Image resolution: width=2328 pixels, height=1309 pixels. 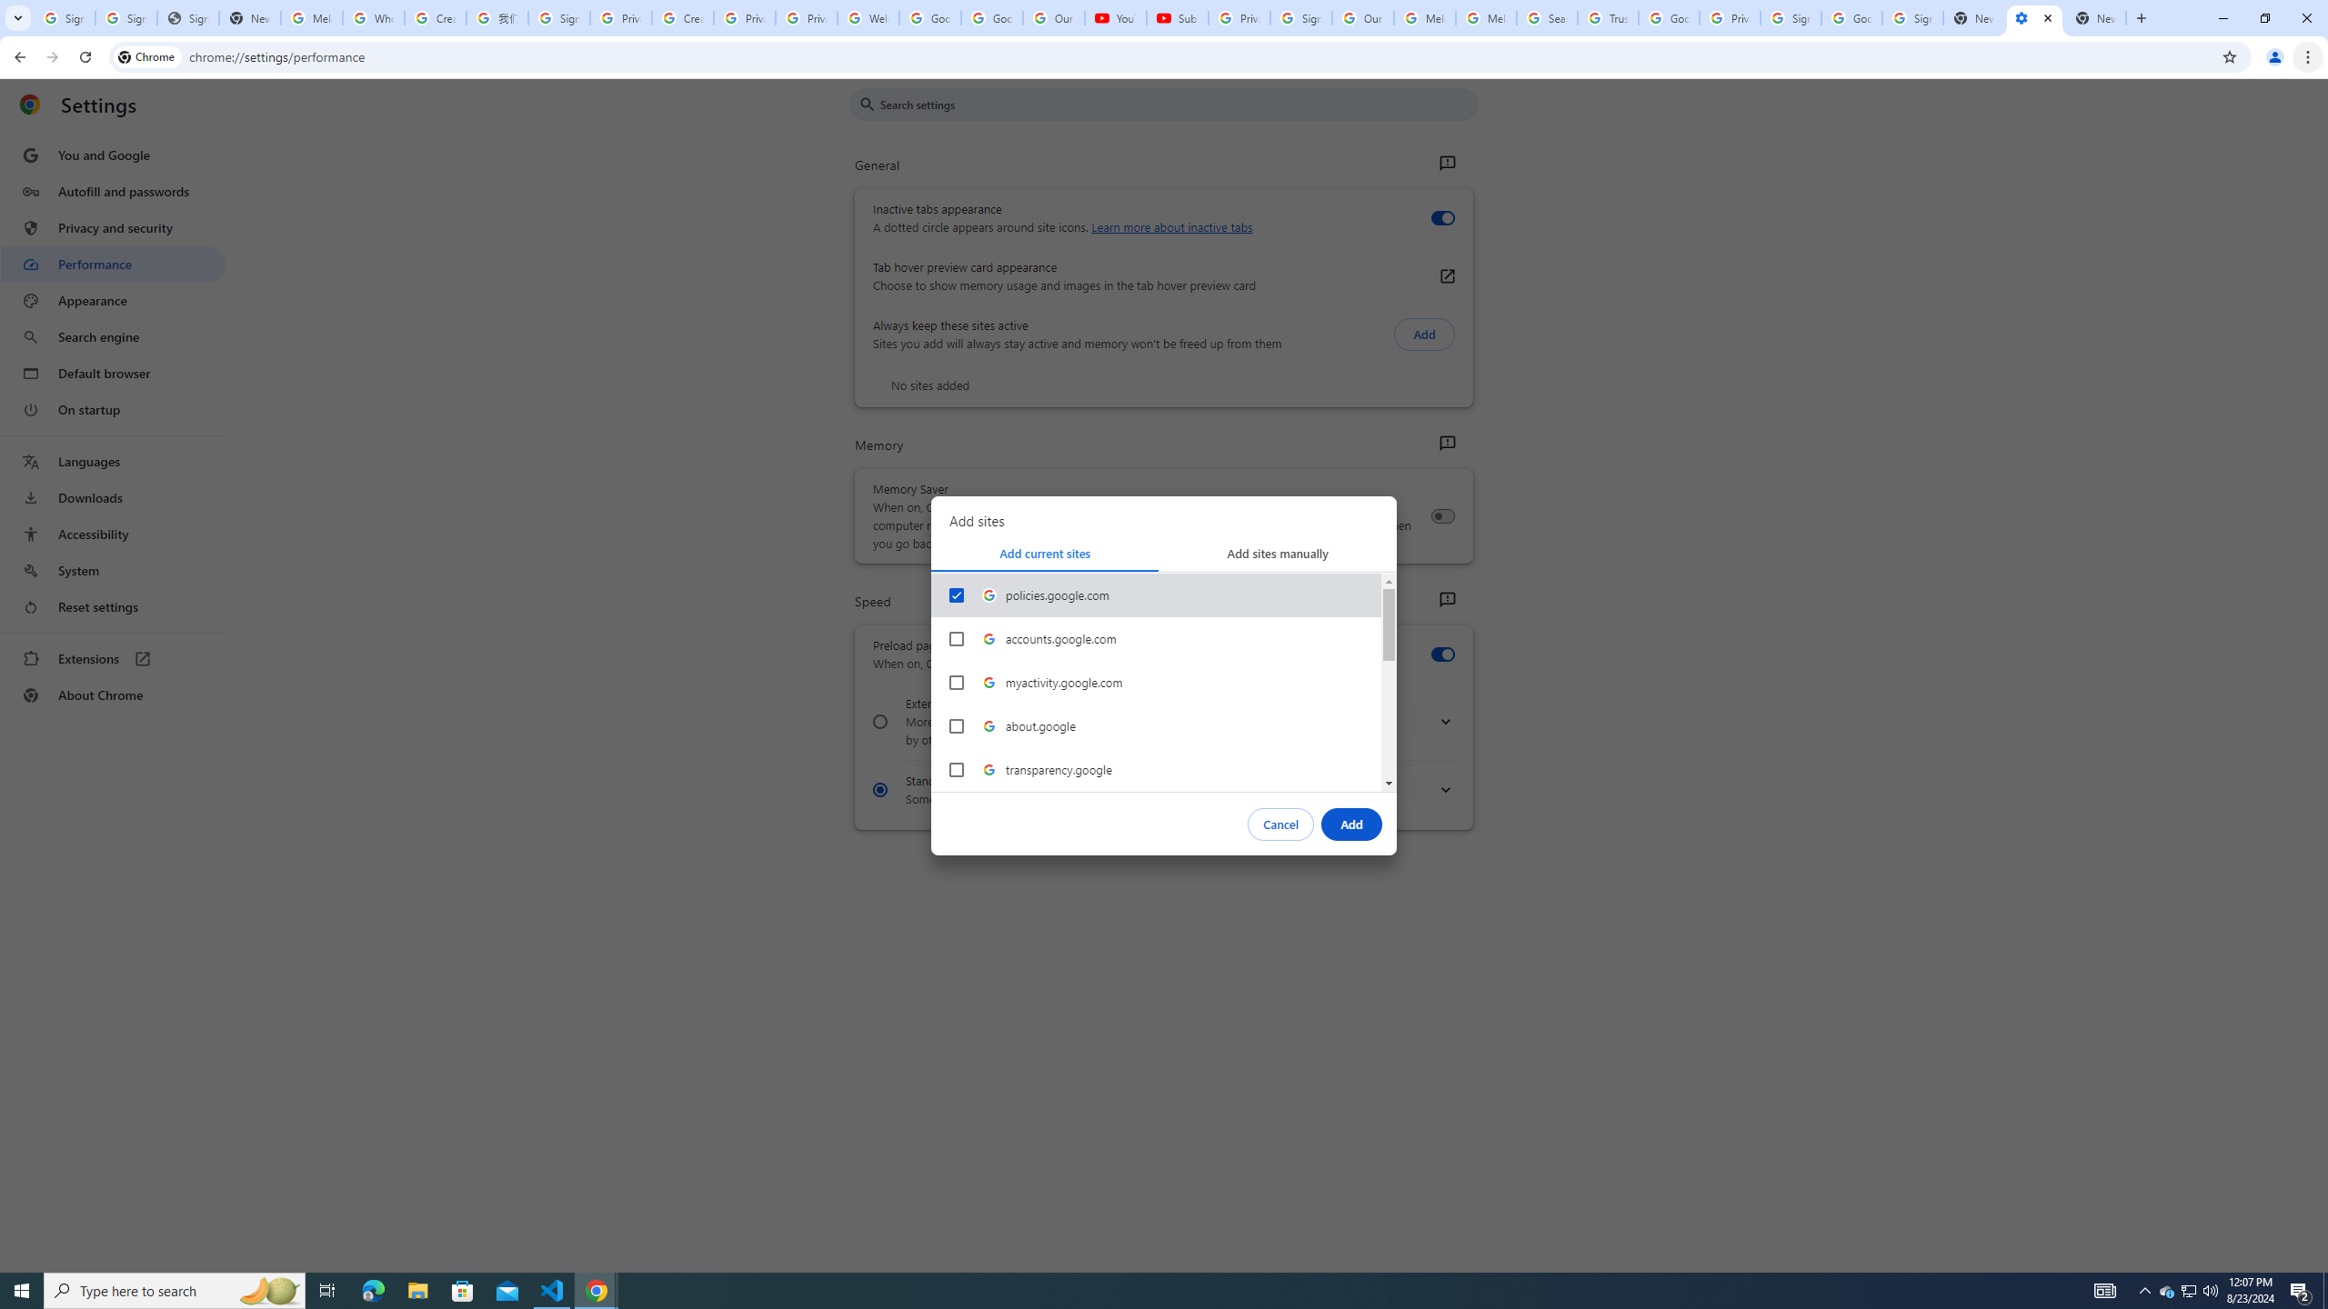 I want to click on Welcome to My Activity, so click(x=868, y=18).